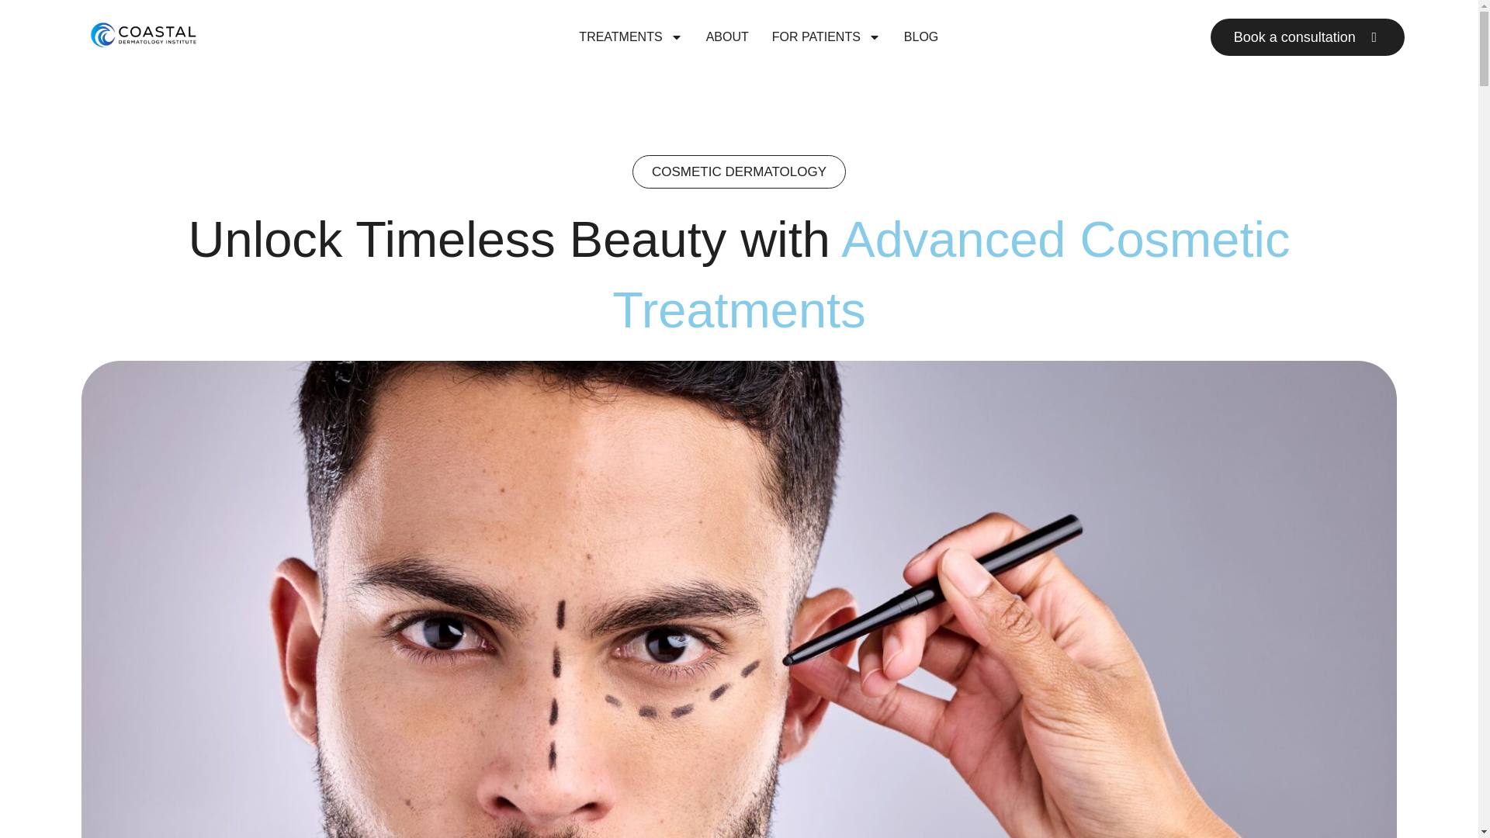  What do you see at coordinates (728, 36) in the screenshot?
I see `ABOUT` at bounding box center [728, 36].